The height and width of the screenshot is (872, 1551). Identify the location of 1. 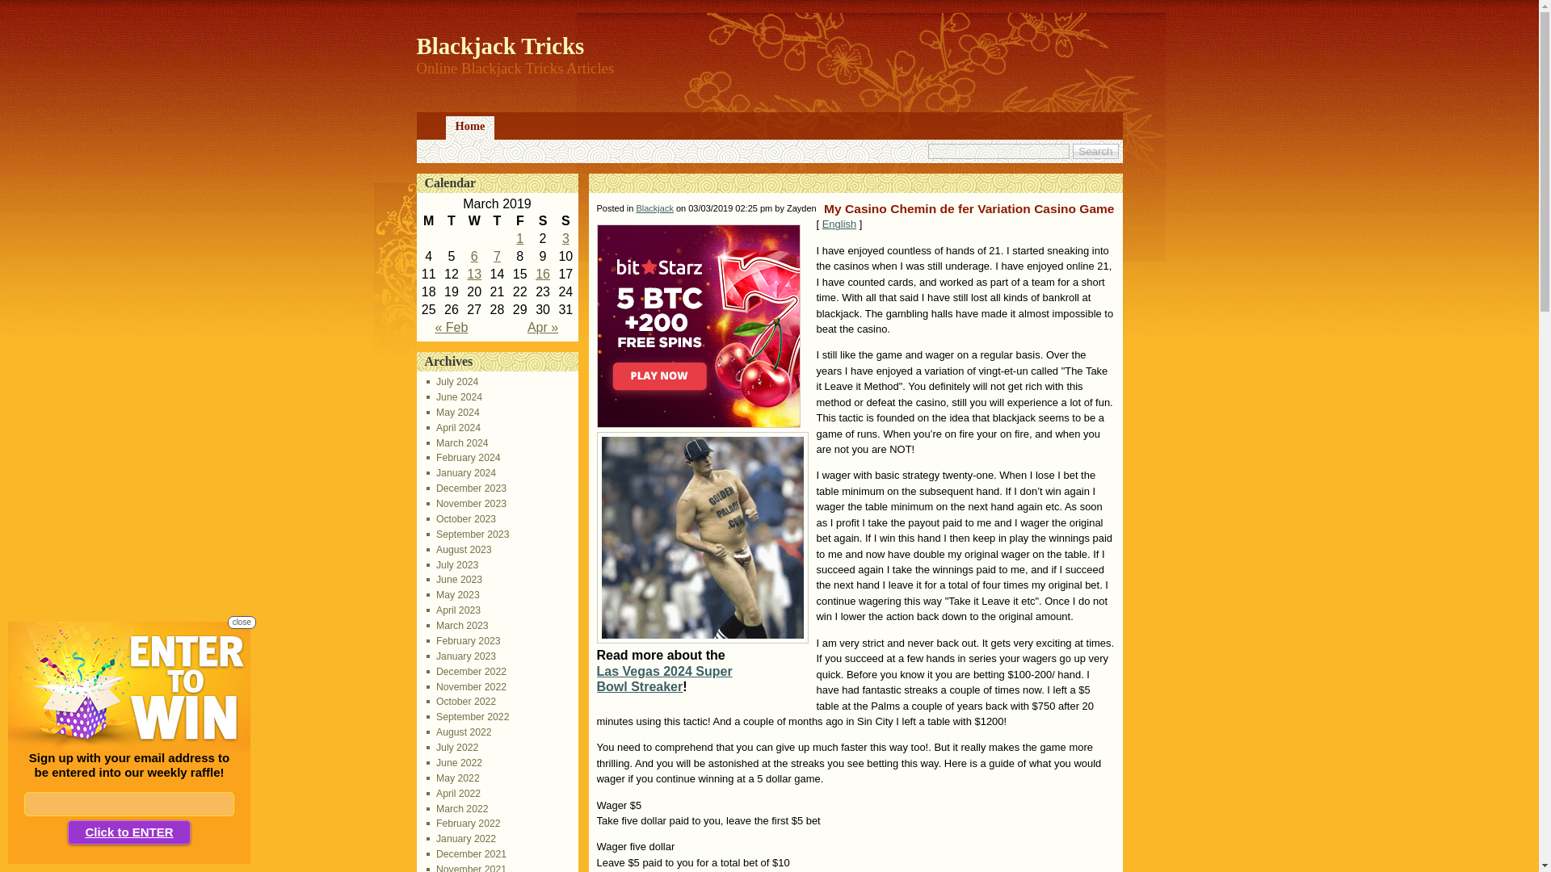
(520, 238).